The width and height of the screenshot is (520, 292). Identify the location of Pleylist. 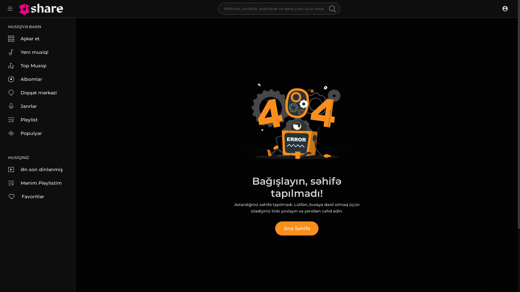
(38, 120).